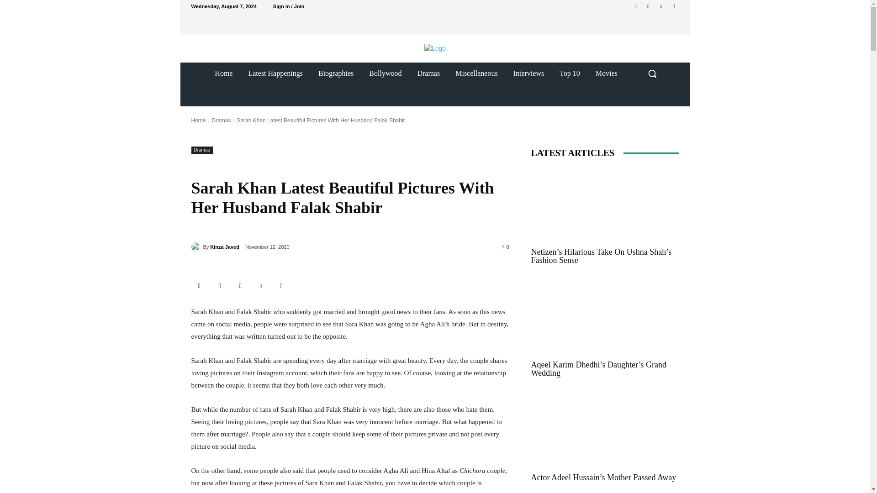 The image size is (877, 493). Describe the element at coordinates (199, 286) in the screenshot. I see `Share` at that location.